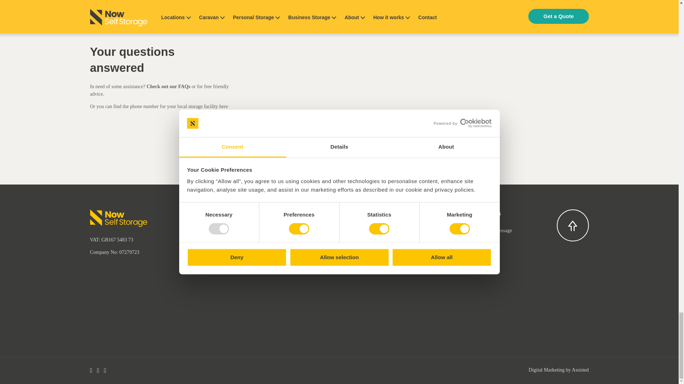 The width and height of the screenshot is (684, 384). What do you see at coordinates (90, 371) in the screenshot?
I see `Facebook` at bounding box center [90, 371].